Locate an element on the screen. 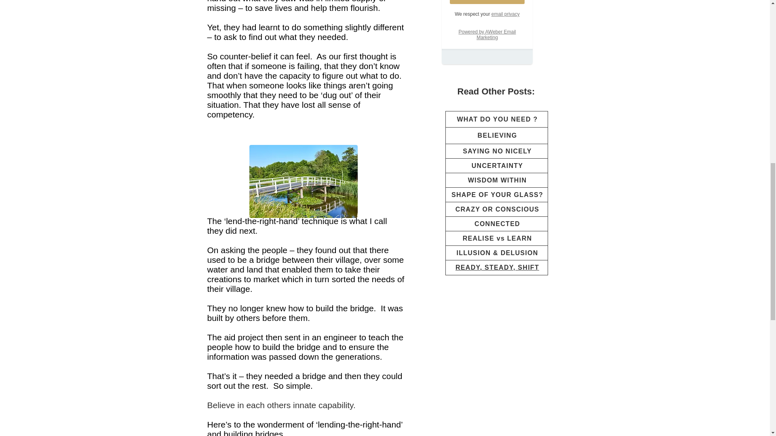 The width and height of the screenshot is (776, 436). REALISE vs LEARN is located at coordinates (497, 238).